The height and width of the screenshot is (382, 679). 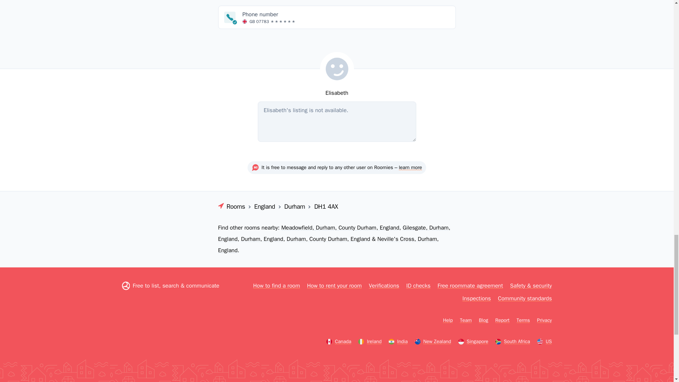 What do you see at coordinates (262, 238) in the screenshot?
I see `Durham, England` at bounding box center [262, 238].